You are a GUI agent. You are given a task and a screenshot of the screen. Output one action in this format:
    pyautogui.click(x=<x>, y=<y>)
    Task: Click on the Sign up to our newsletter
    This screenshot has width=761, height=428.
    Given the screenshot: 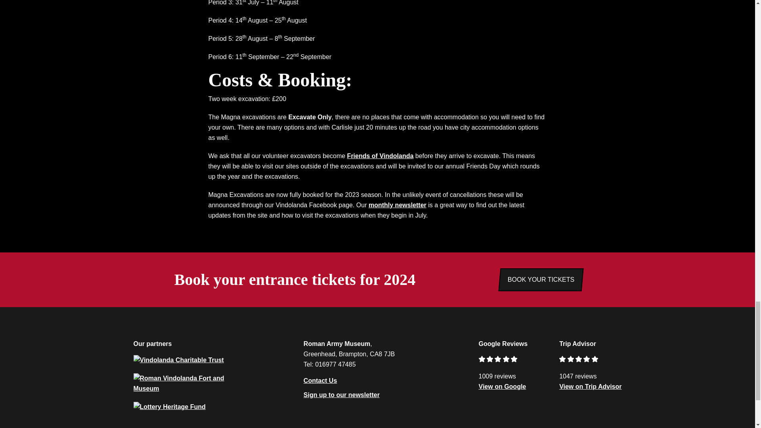 What is the action you would take?
    pyautogui.click(x=342, y=395)
    